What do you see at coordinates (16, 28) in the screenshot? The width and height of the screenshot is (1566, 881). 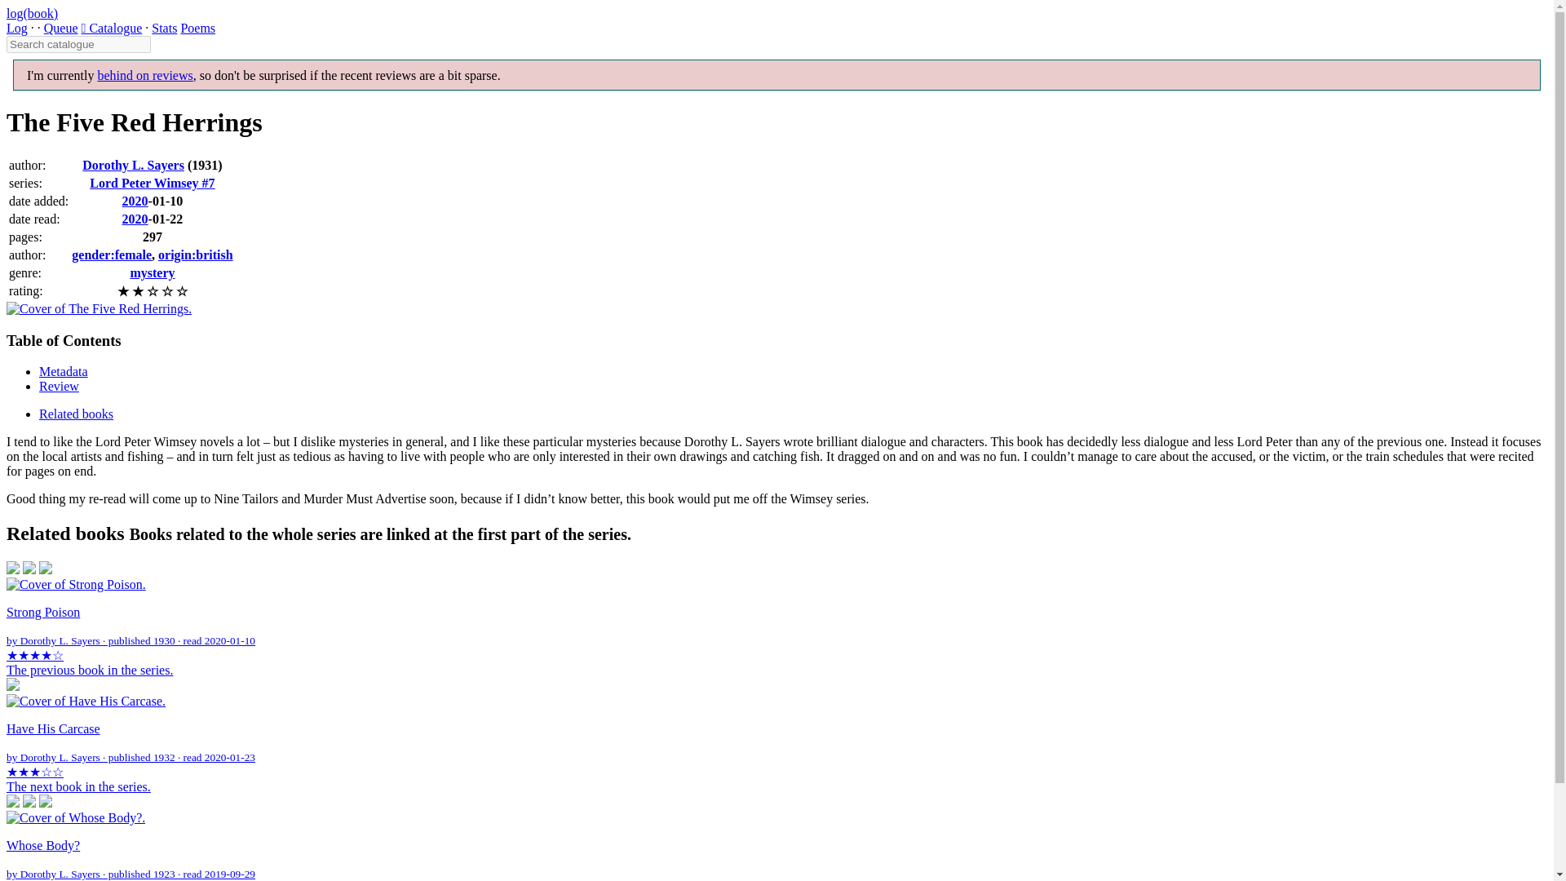 I see `Log` at bounding box center [16, 28].